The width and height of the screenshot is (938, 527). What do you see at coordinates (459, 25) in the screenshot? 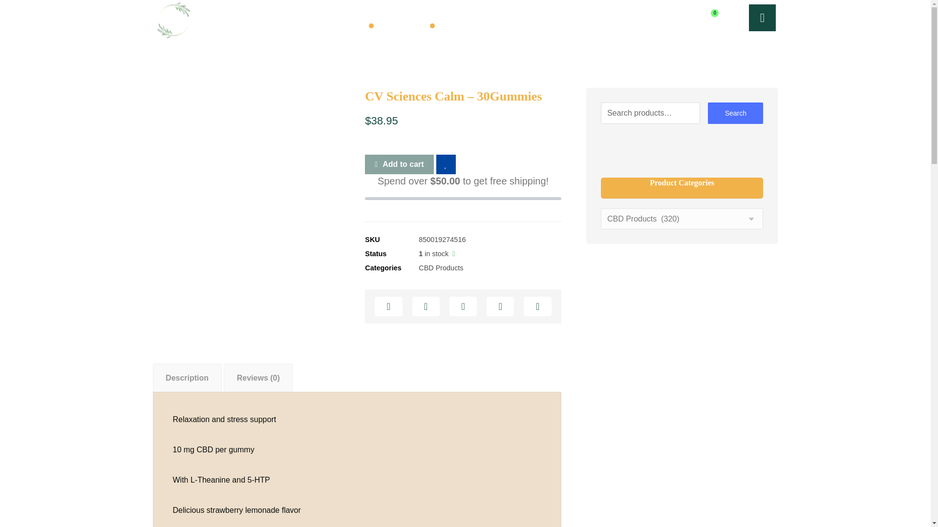
I see `Best Seller` at bounding box center [459, 25].